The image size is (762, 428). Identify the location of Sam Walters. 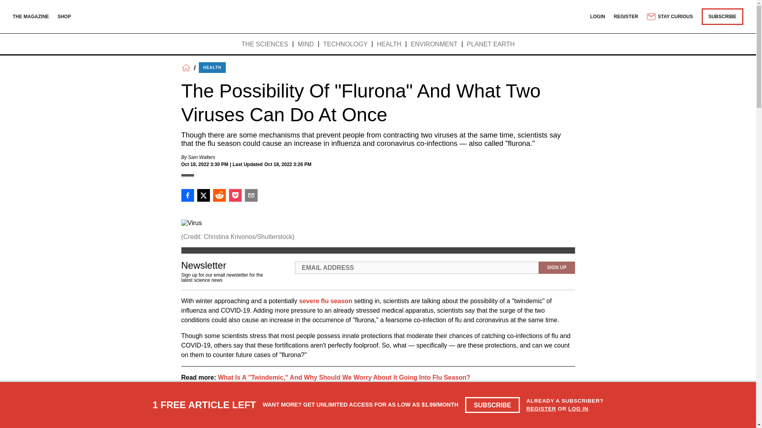
(202, 157).